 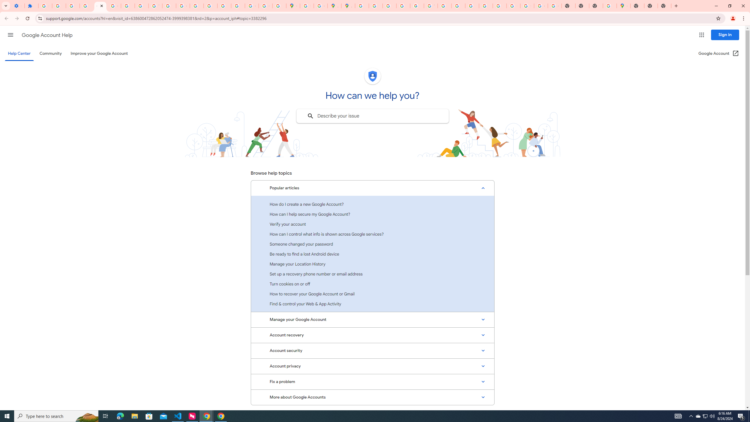 I want to click on Privacy Help Center - Policies Help, so click(x=197, y=6).